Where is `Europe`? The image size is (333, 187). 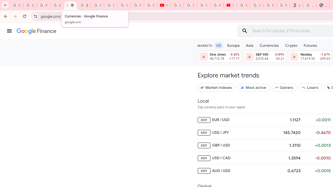 Europe is located at coordinates (234, 45).